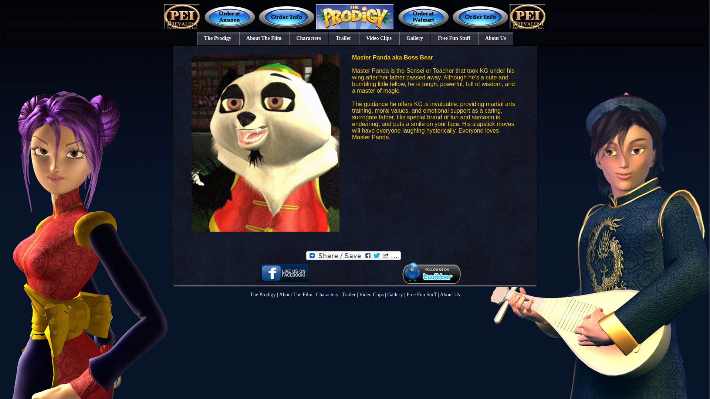  I want to click on Gallery, so click(395, 294).